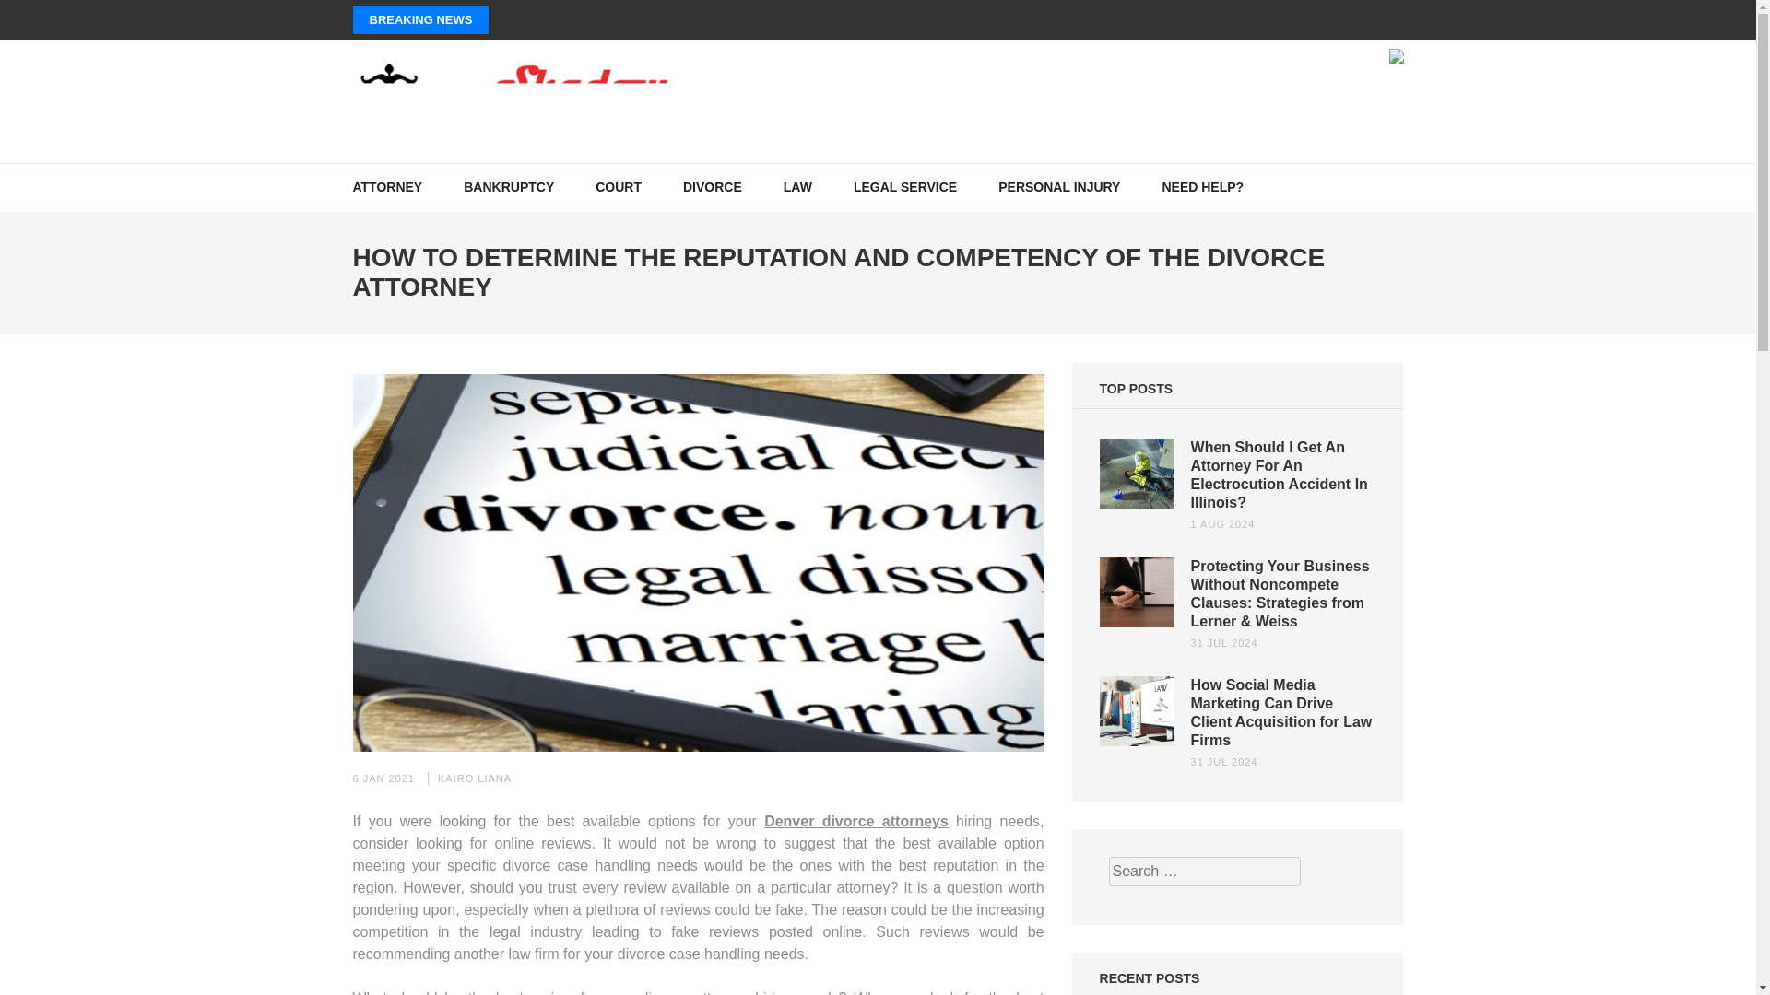  I want to click on ATTORNEY, so click(387, 187).